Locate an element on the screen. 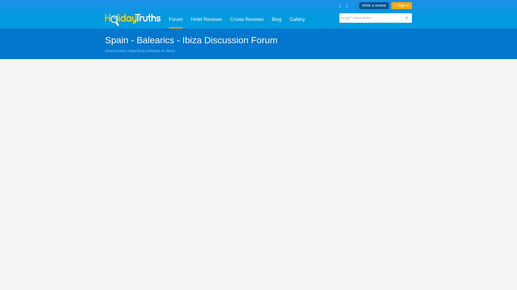 This screenshot has height=290, width=517. Gallery is located at coordinates (297, 20).